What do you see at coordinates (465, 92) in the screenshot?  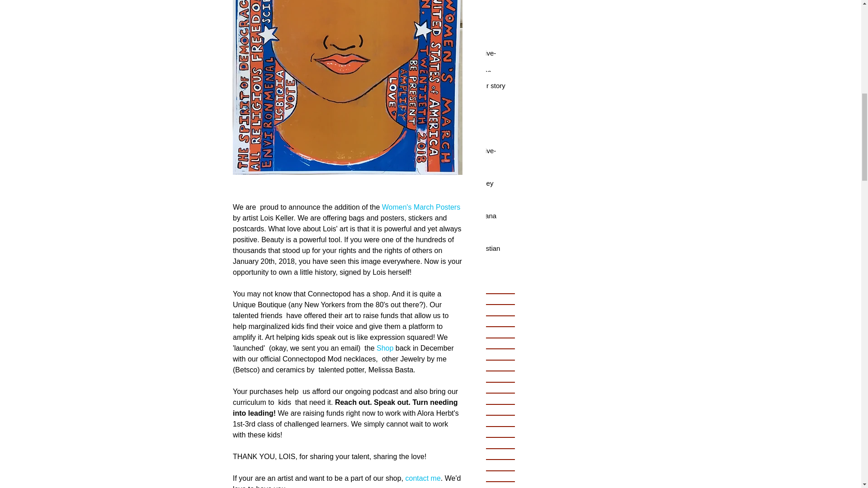 I see `CTN-P What will your story be?` at bounding box center [465, 92].